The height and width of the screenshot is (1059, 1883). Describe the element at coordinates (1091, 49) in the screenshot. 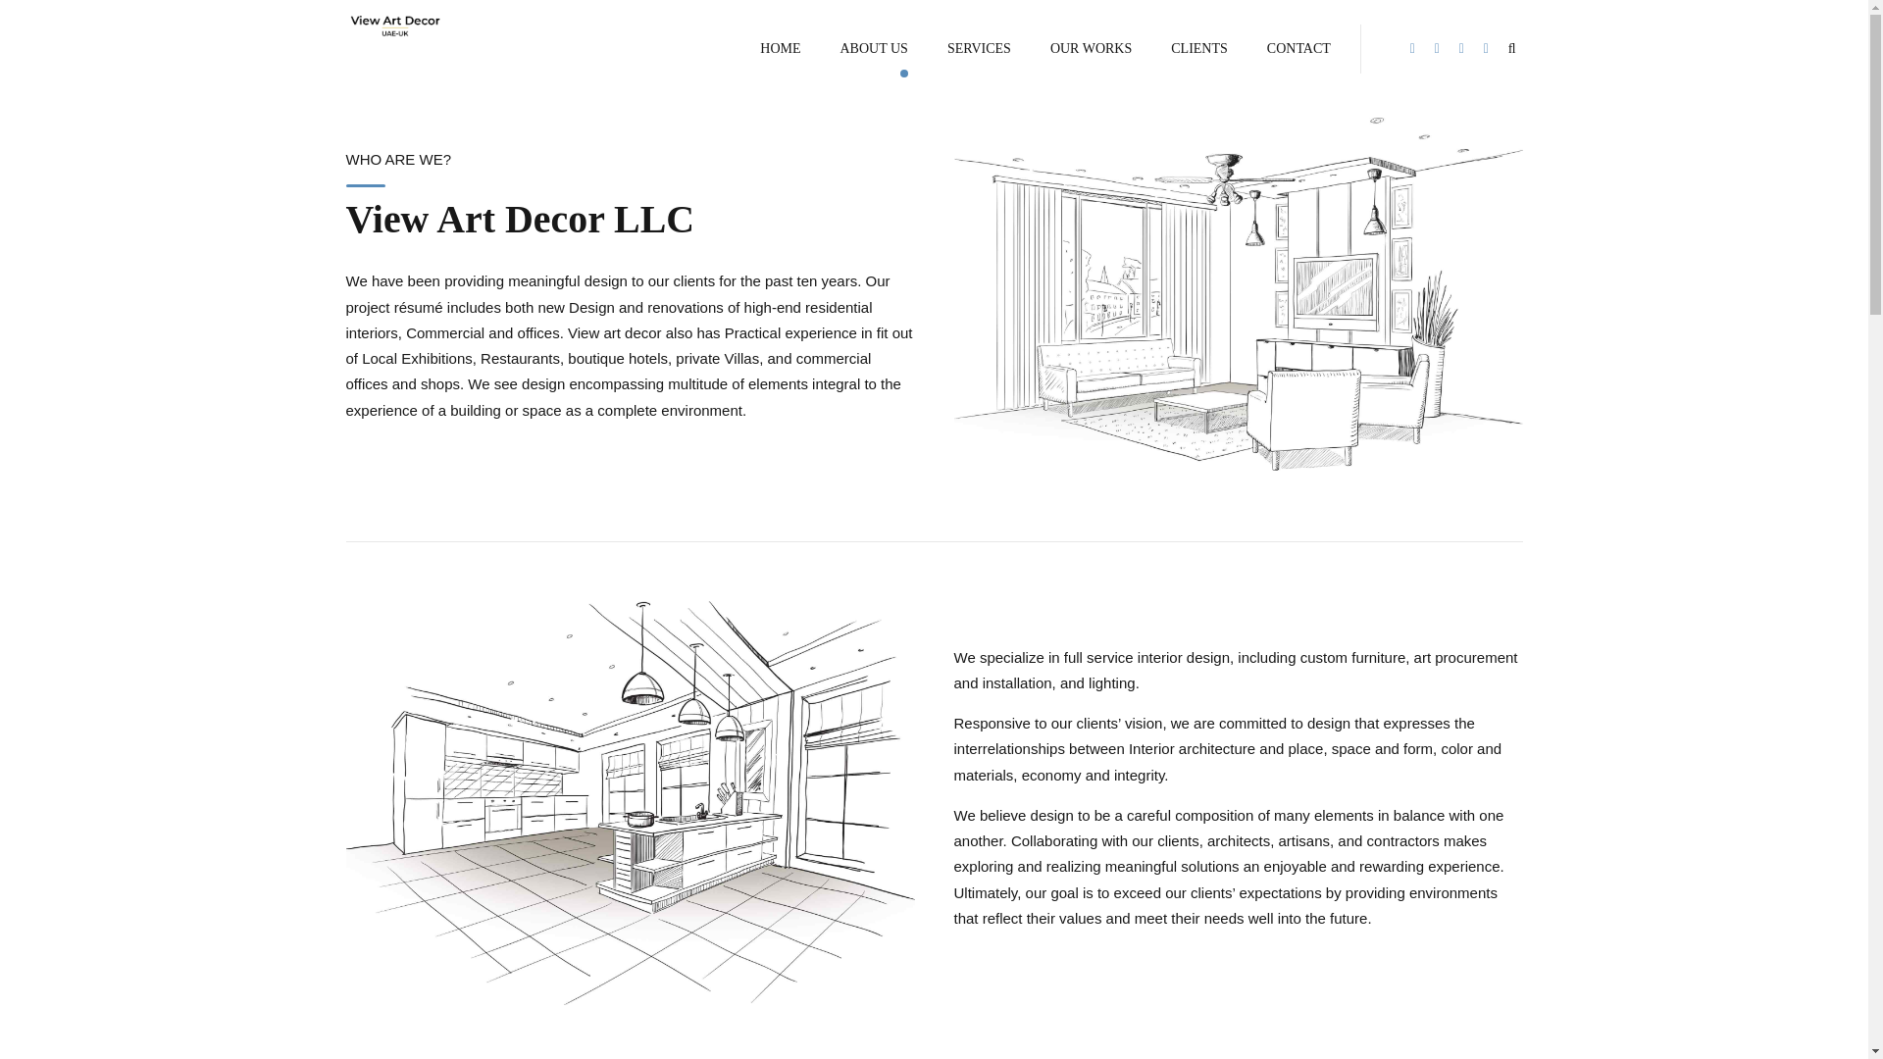

I see `OUR WORKS` at that location.